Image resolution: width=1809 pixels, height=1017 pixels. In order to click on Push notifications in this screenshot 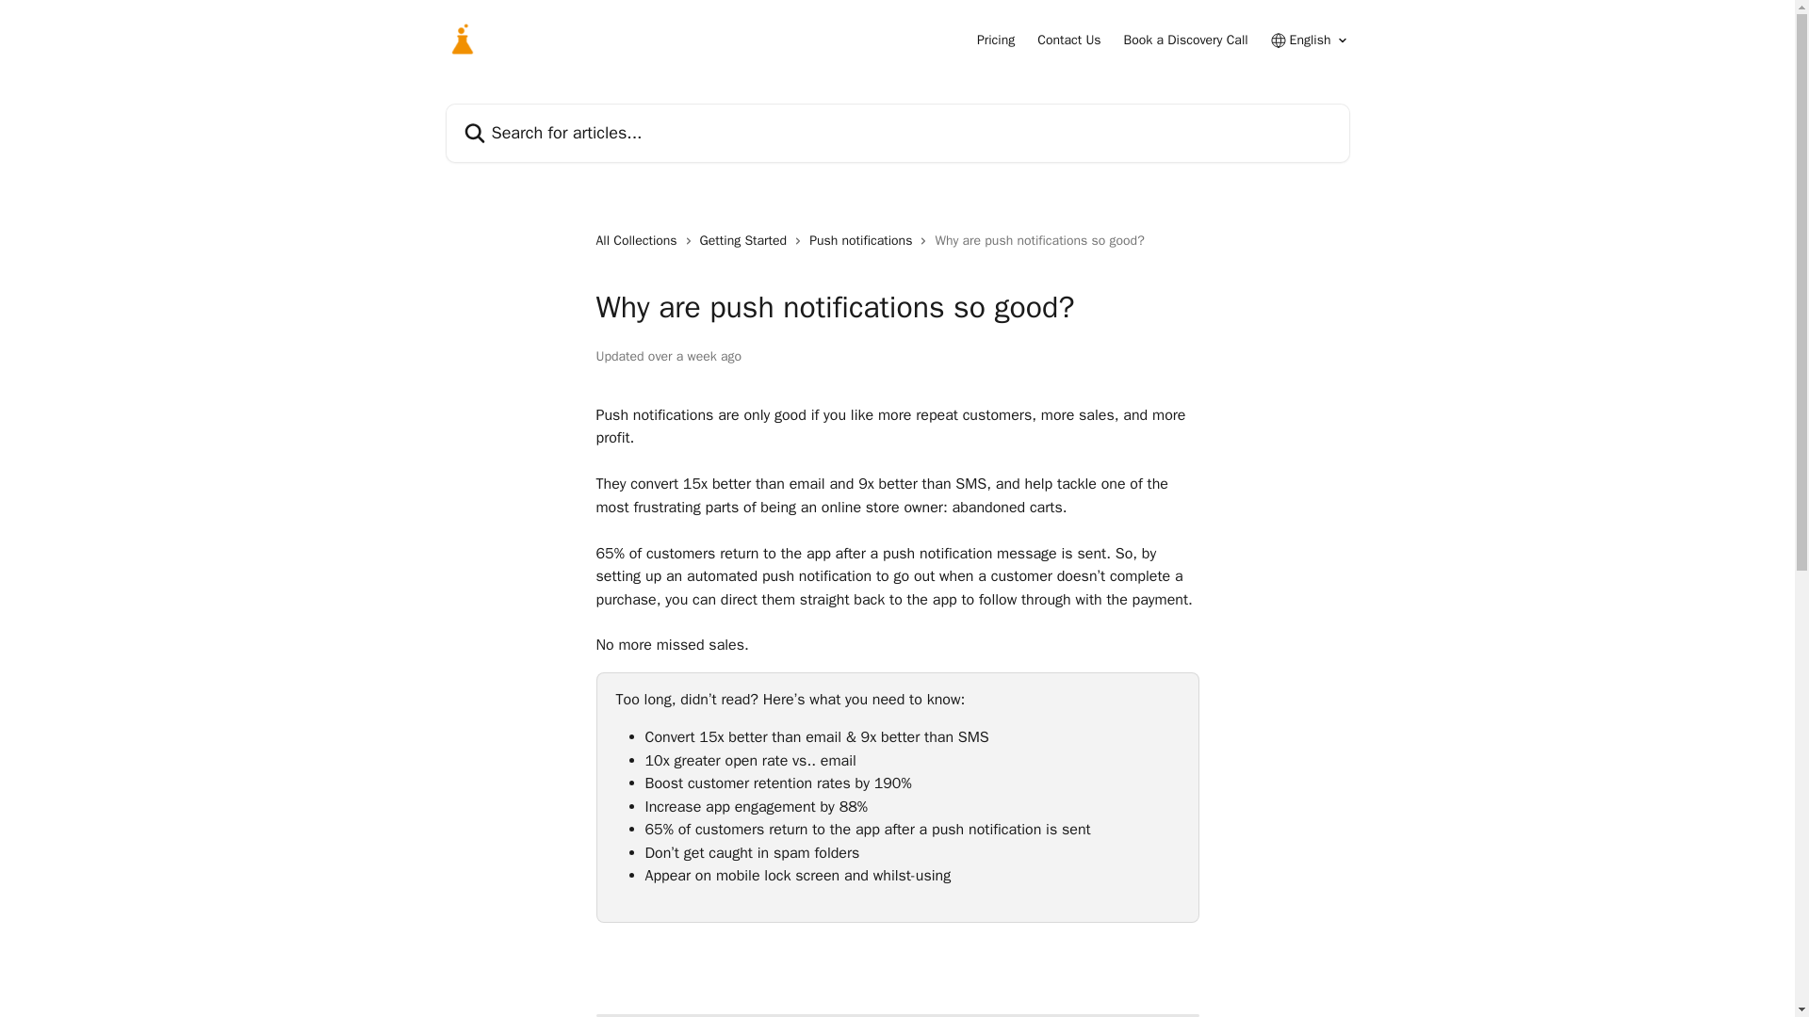, I will do `click(863, 241)`.